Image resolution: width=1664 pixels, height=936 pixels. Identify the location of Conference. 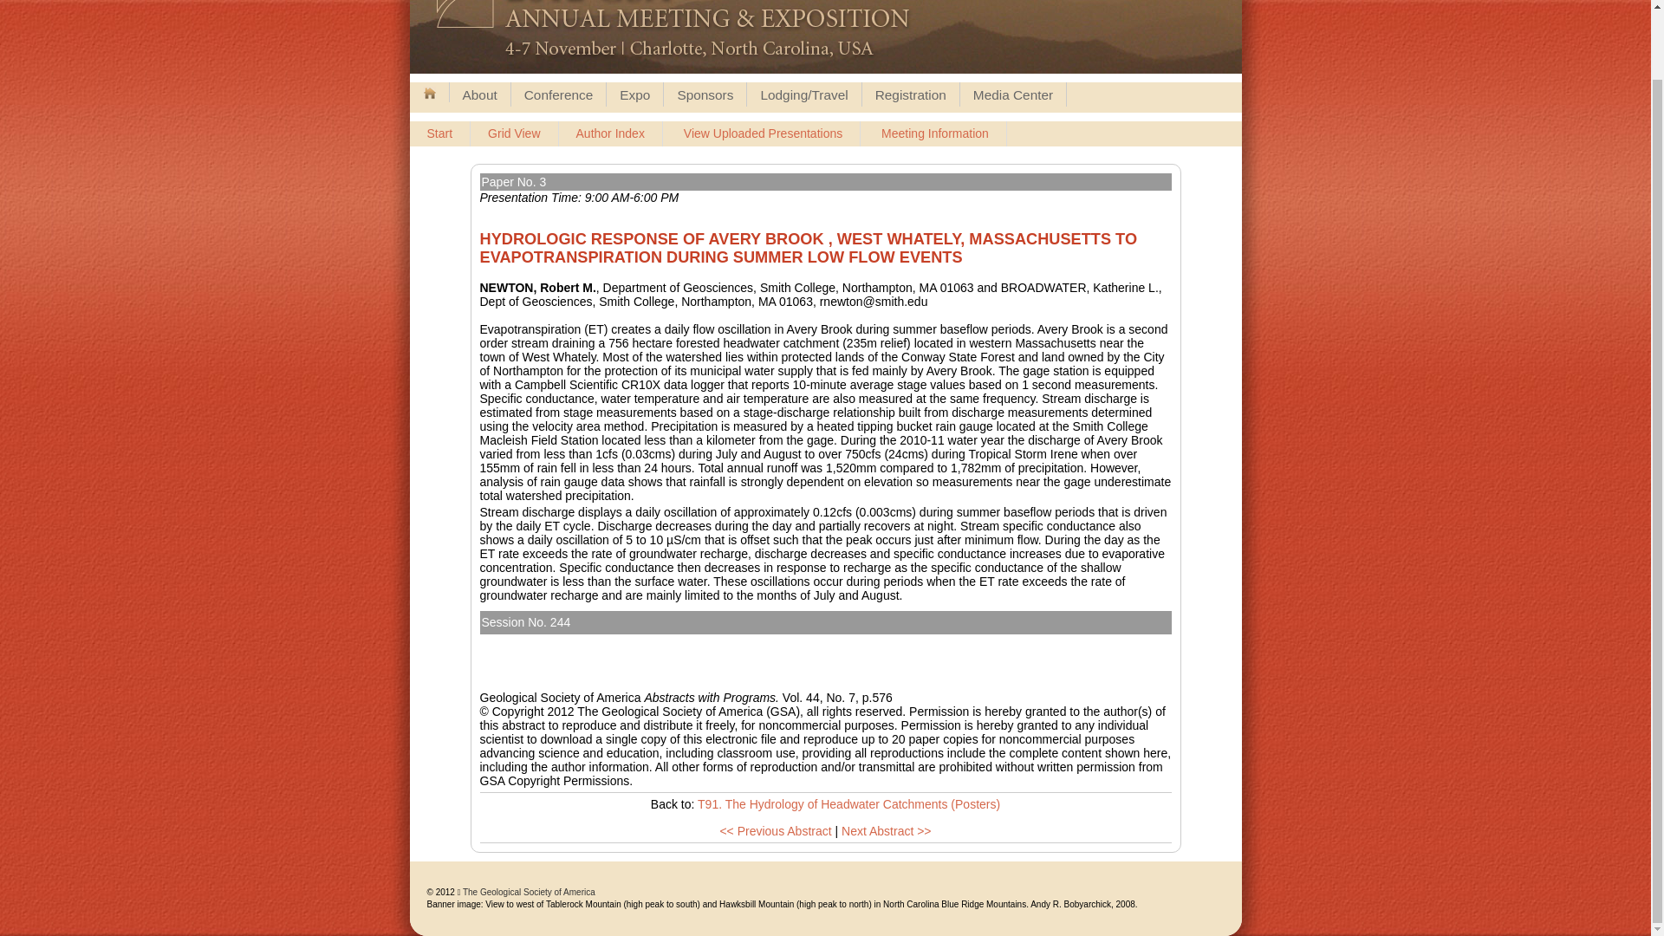
(558, 94).